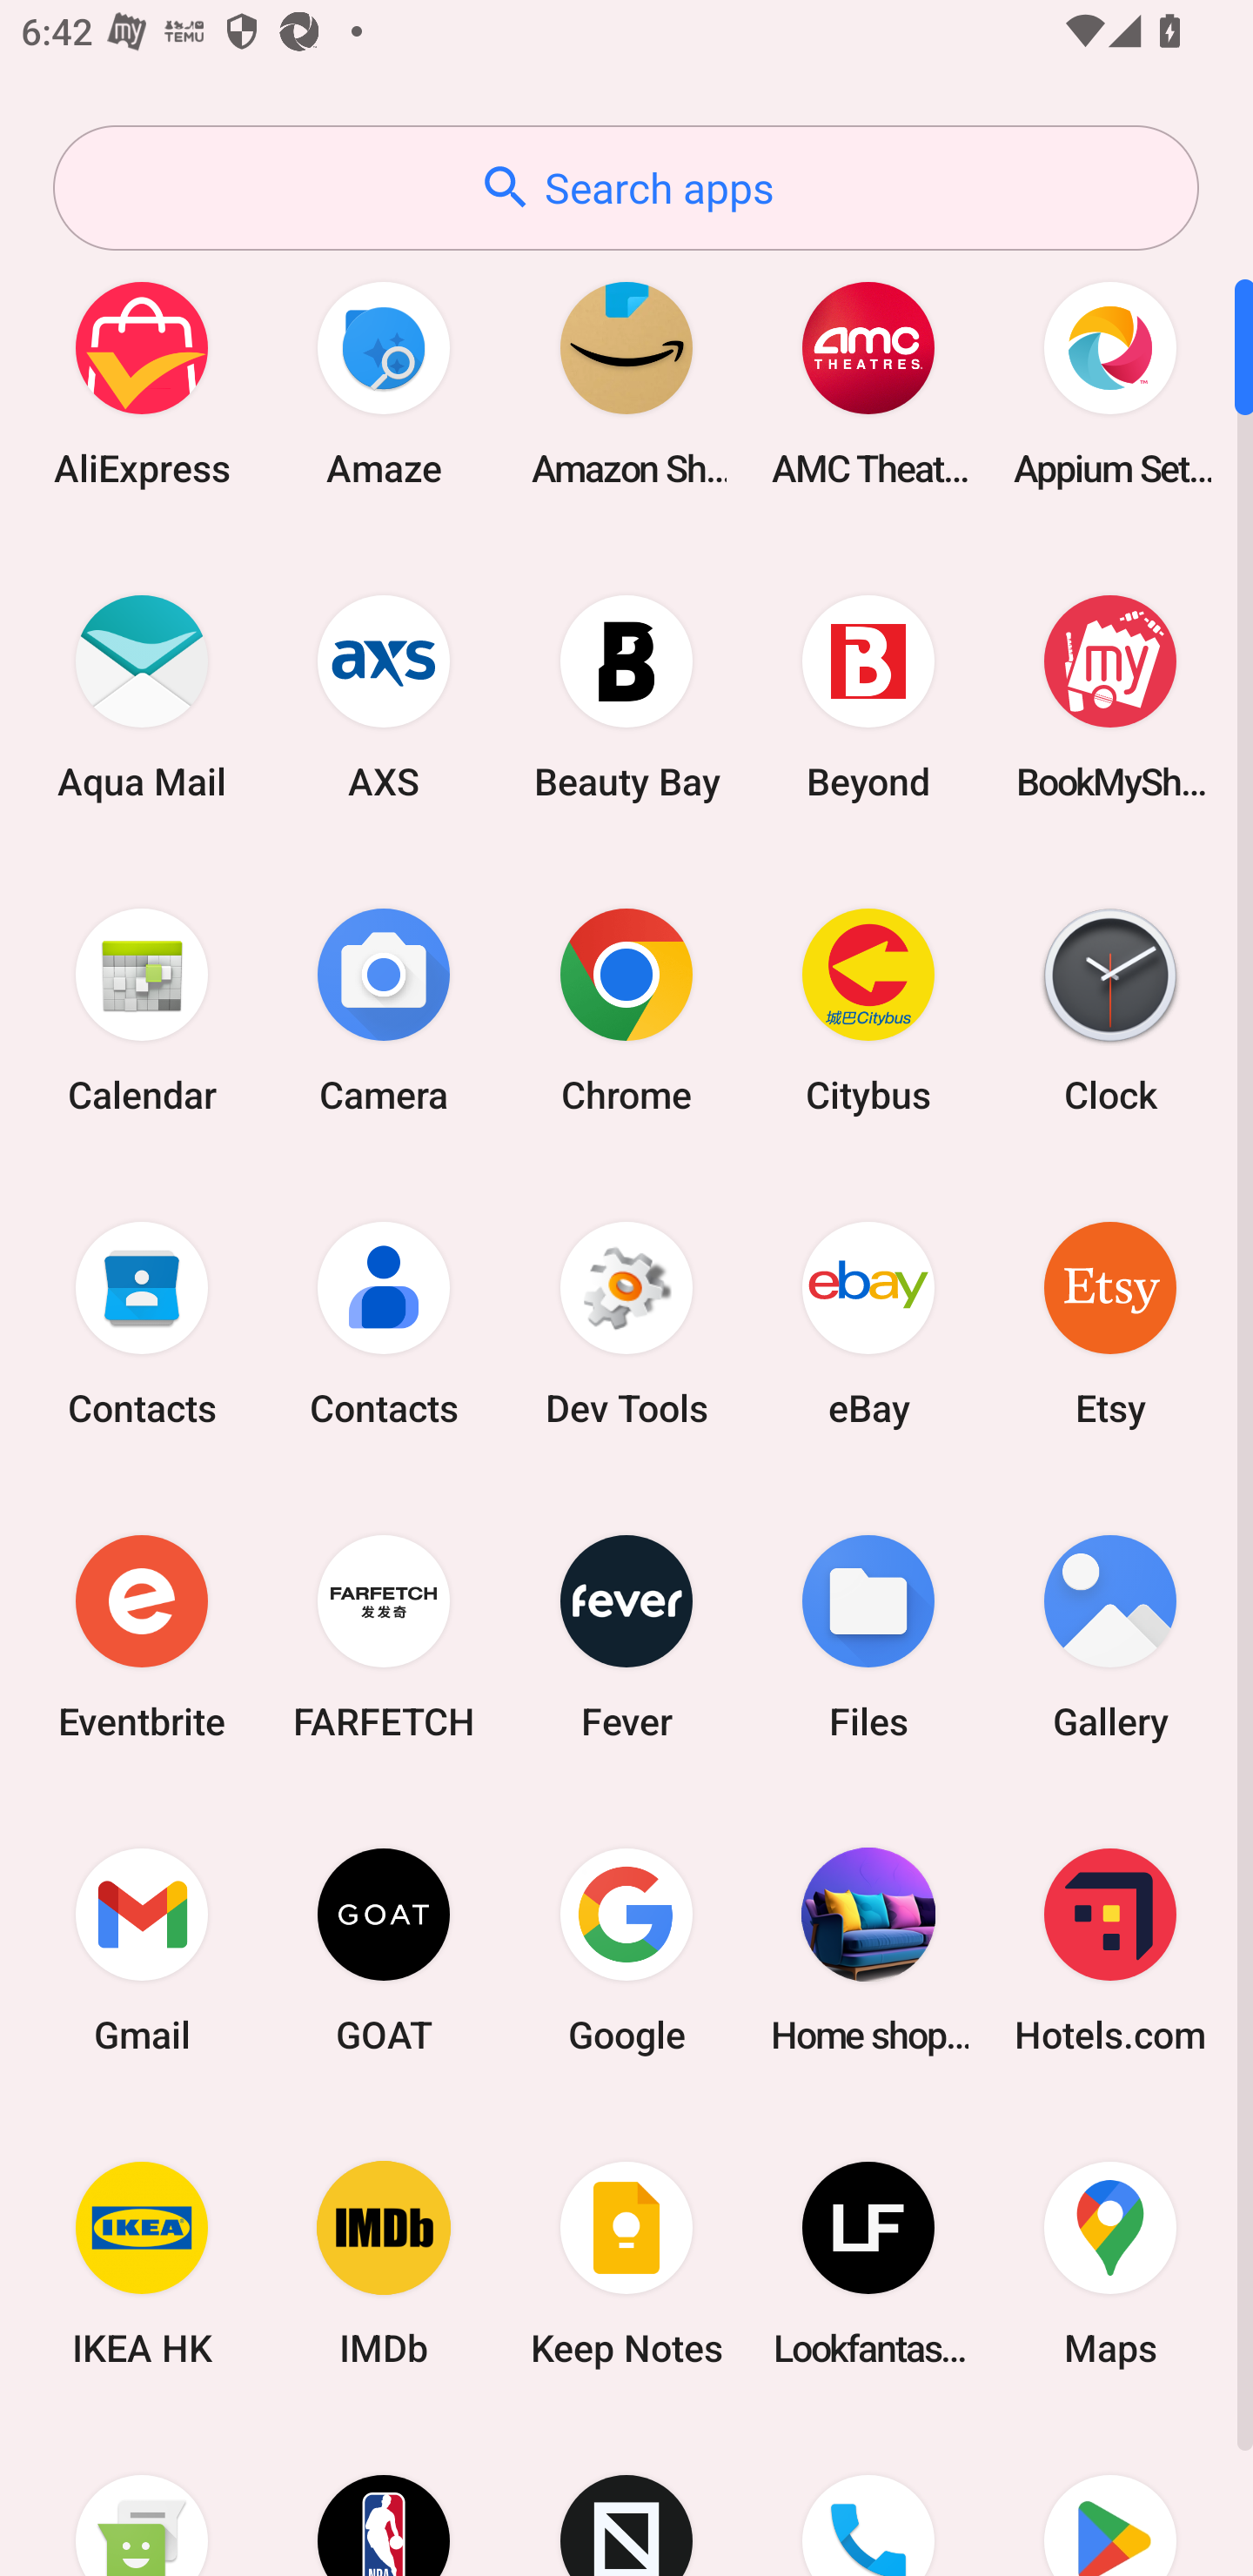 The width and height of the screenshot is (1253, 2576). Describe the element at coordinates (142, 2499) in the screenshot. I see `Messaging` at that location.